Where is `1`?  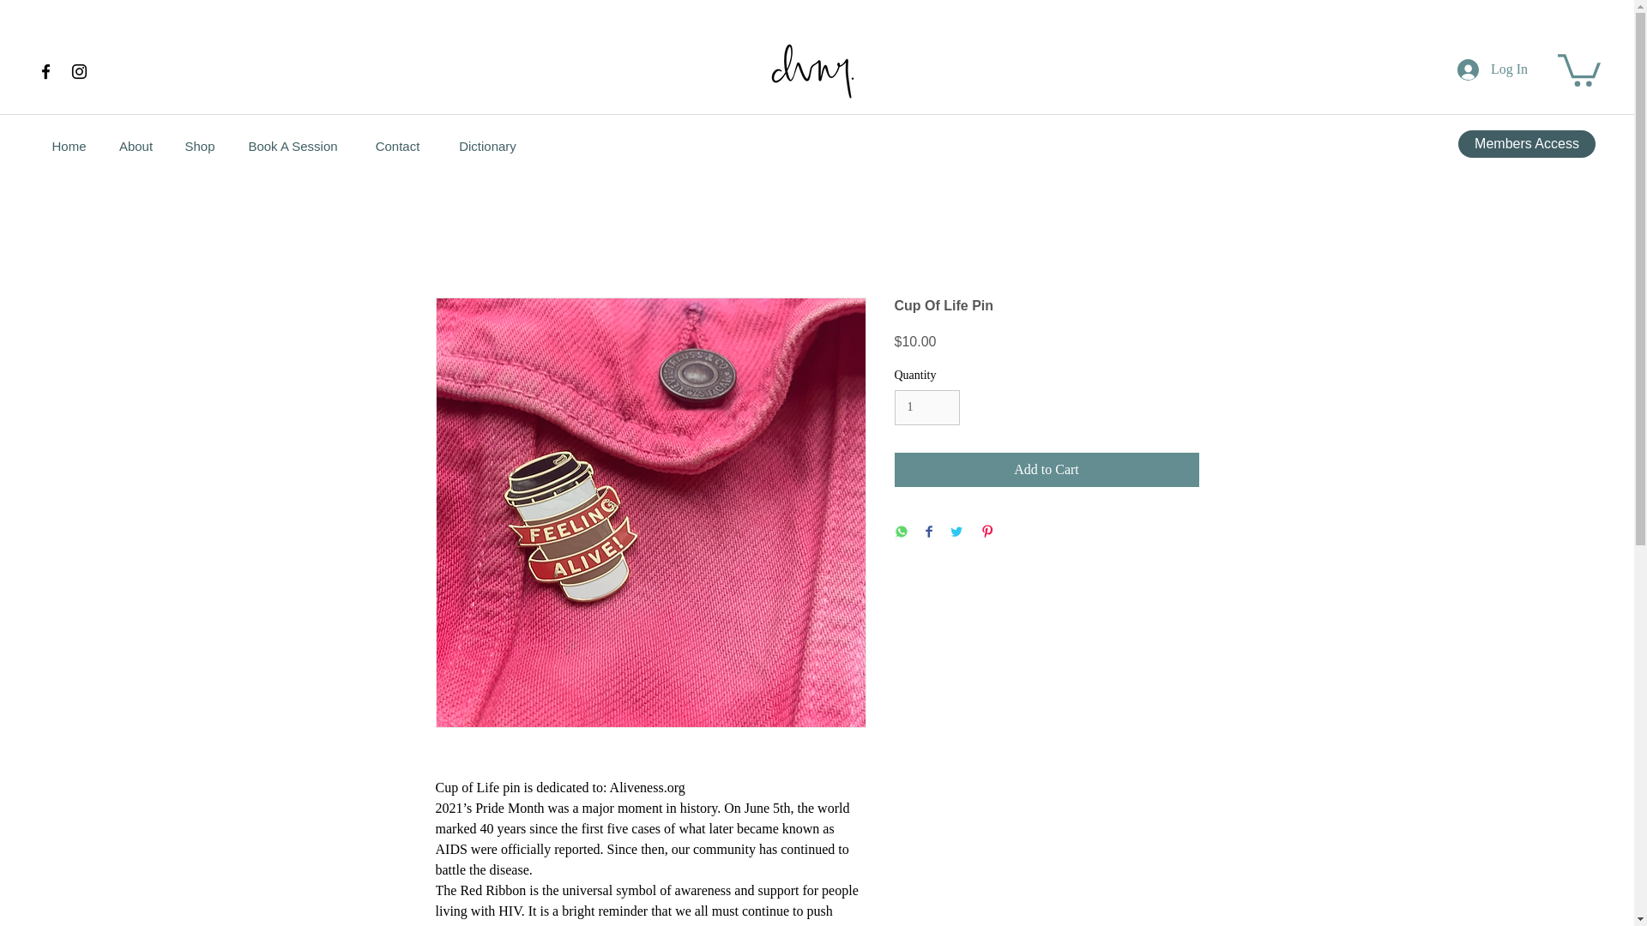
1 is located at coordinates (926, 406).